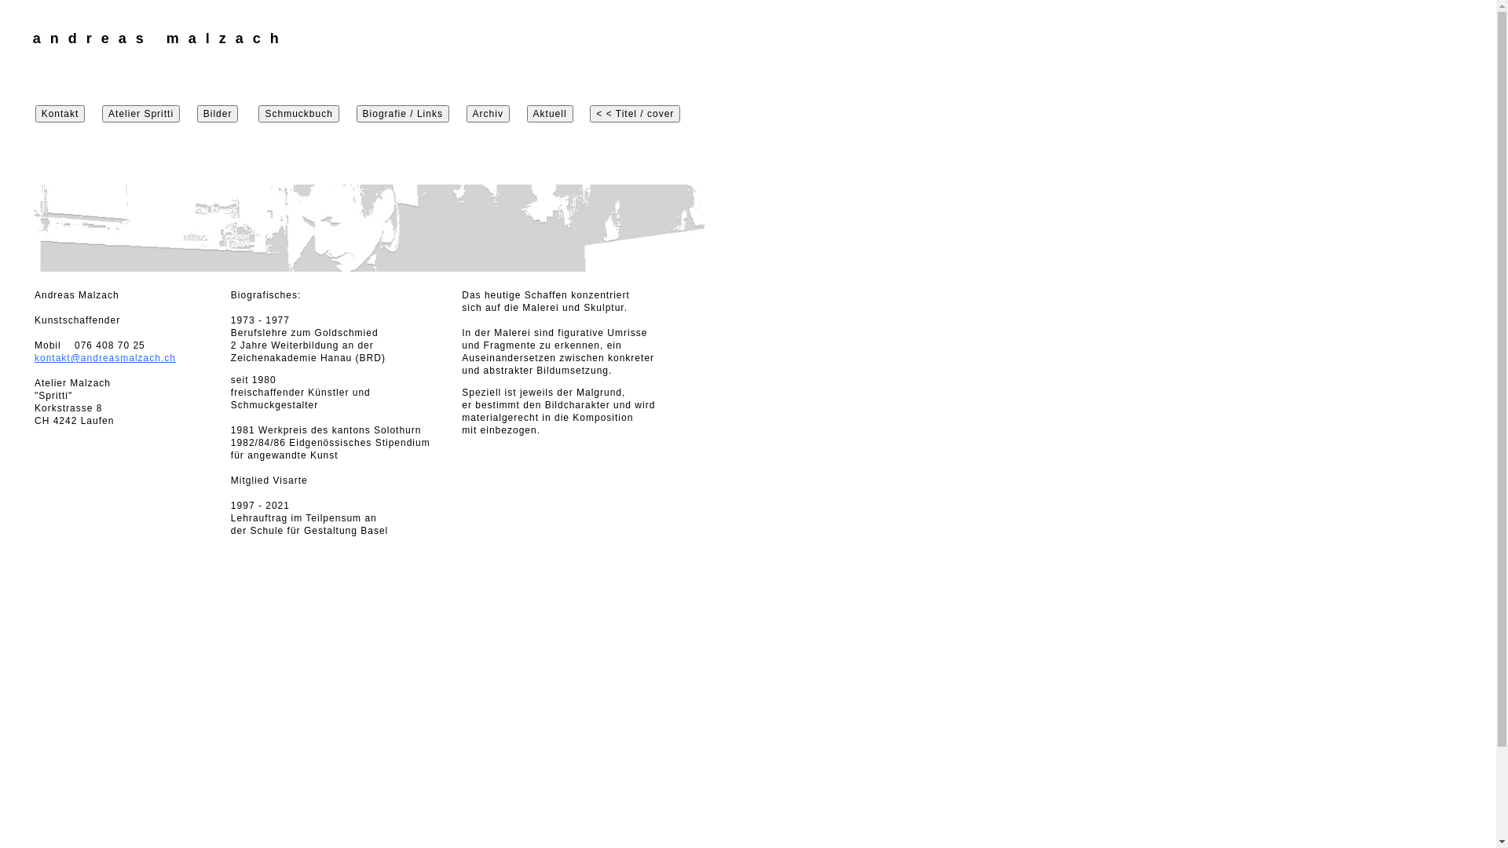 The width and height of the screenshot is (1508, 848). What do you see at coordinates (60, 114) in the screenshot?
I see `Kontakt` at bounding box center [60, 114].